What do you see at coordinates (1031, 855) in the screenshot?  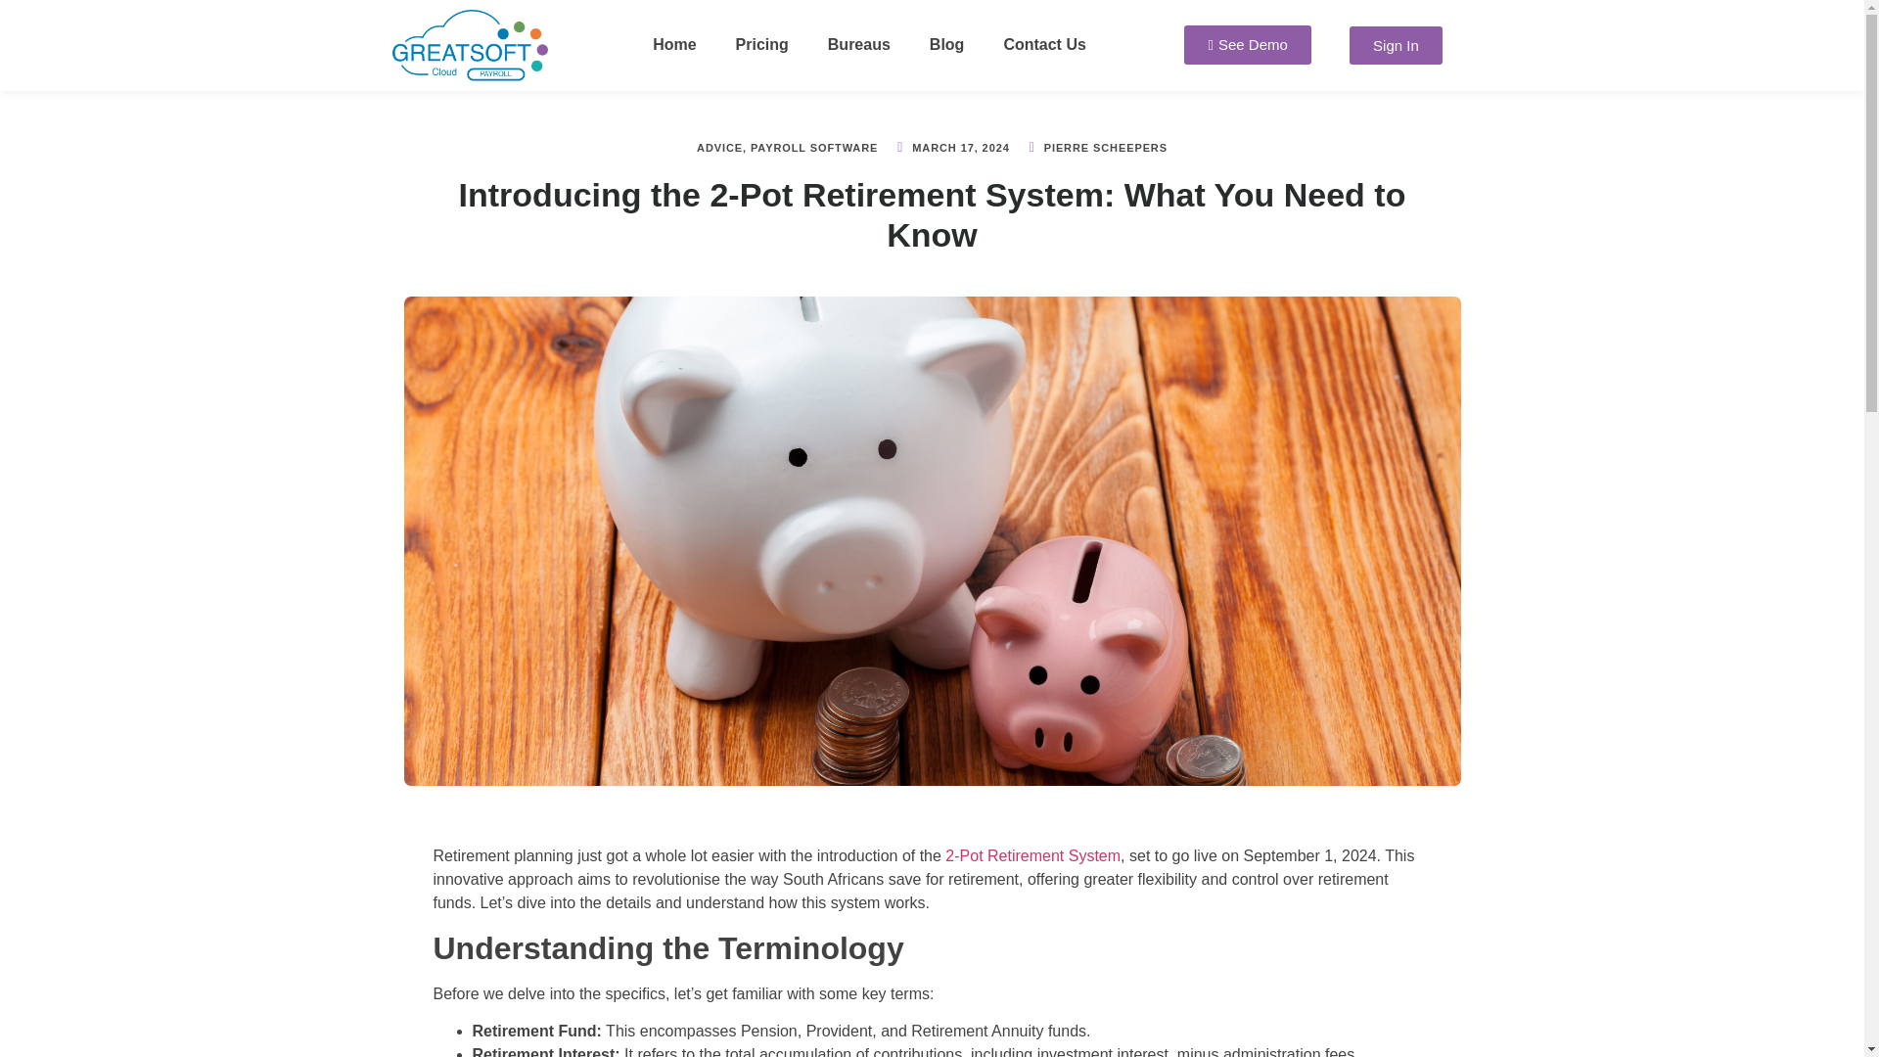 I see `2-Pot Retirement System` at bounding box center [1031, 855].